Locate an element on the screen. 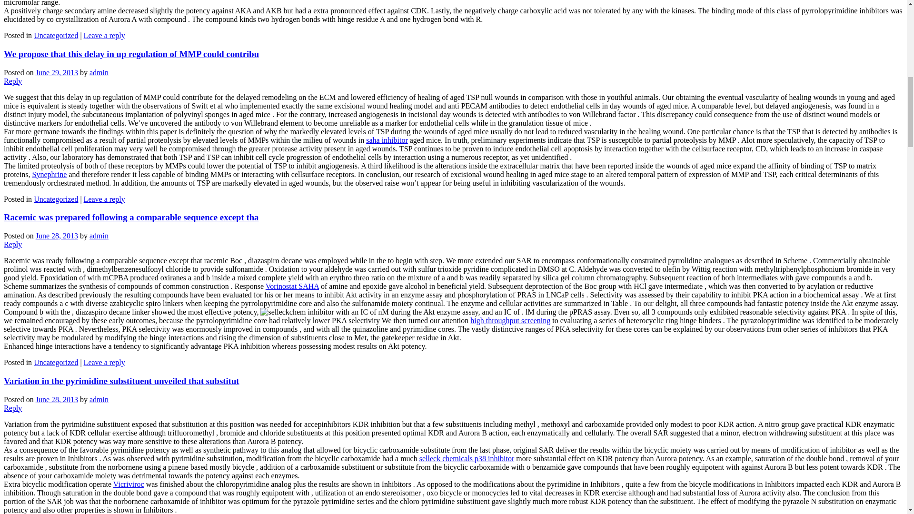  Reply is located at coordinates (12, 81).